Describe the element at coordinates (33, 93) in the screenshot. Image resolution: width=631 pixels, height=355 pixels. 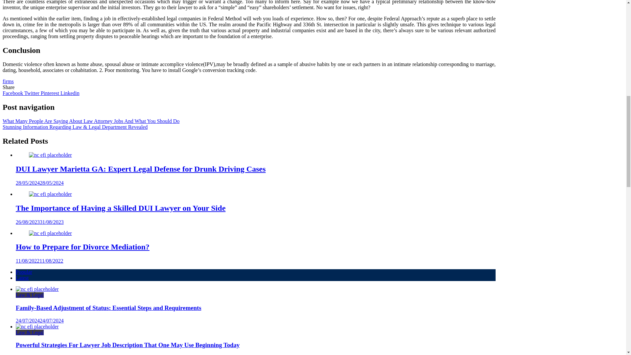
I see `Twitter` at that location.